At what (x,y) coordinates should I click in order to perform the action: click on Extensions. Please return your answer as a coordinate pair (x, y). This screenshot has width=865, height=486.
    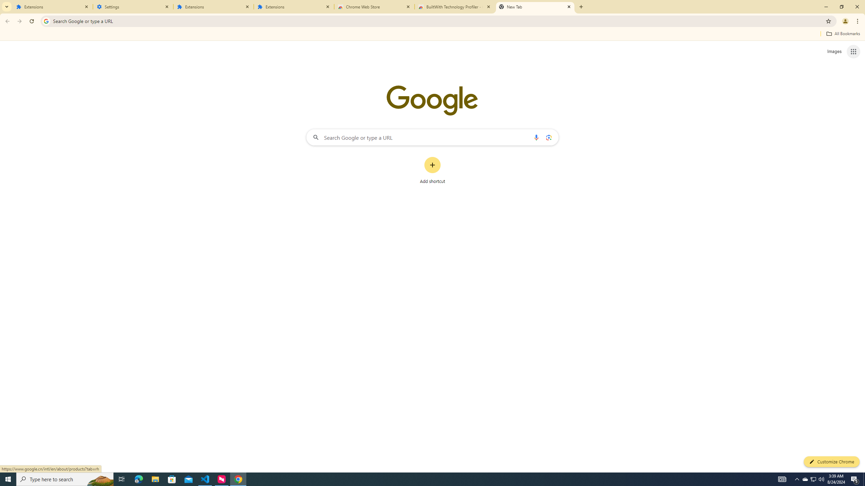
    Looking at the image, I should click on (294, 7).